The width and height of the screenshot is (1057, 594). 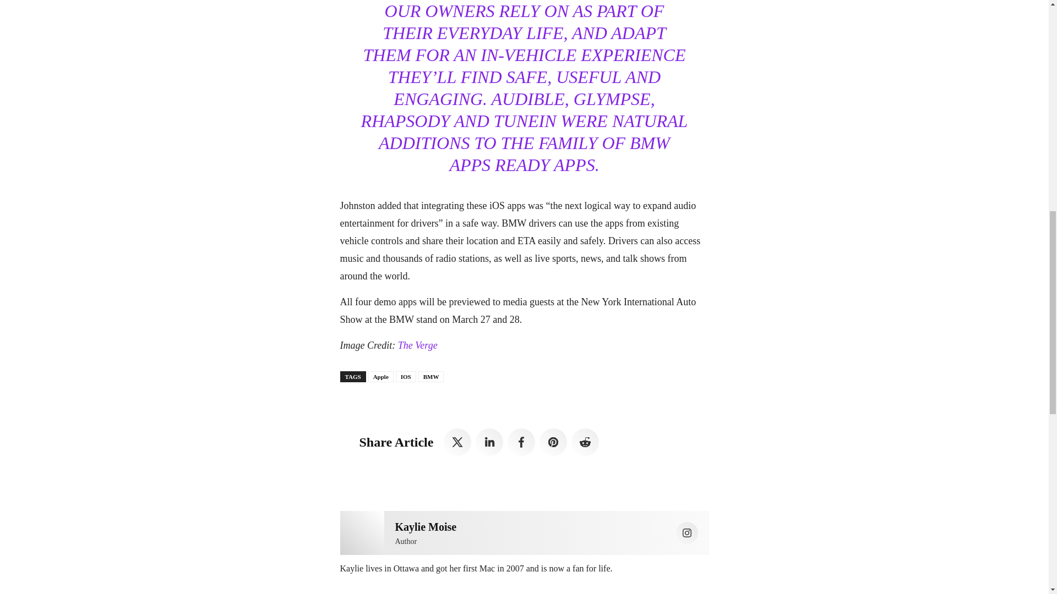 What do you see at coordinates (585, 442) in the screenshot?
I see `ReddIt` at bounding box center [585, 442].